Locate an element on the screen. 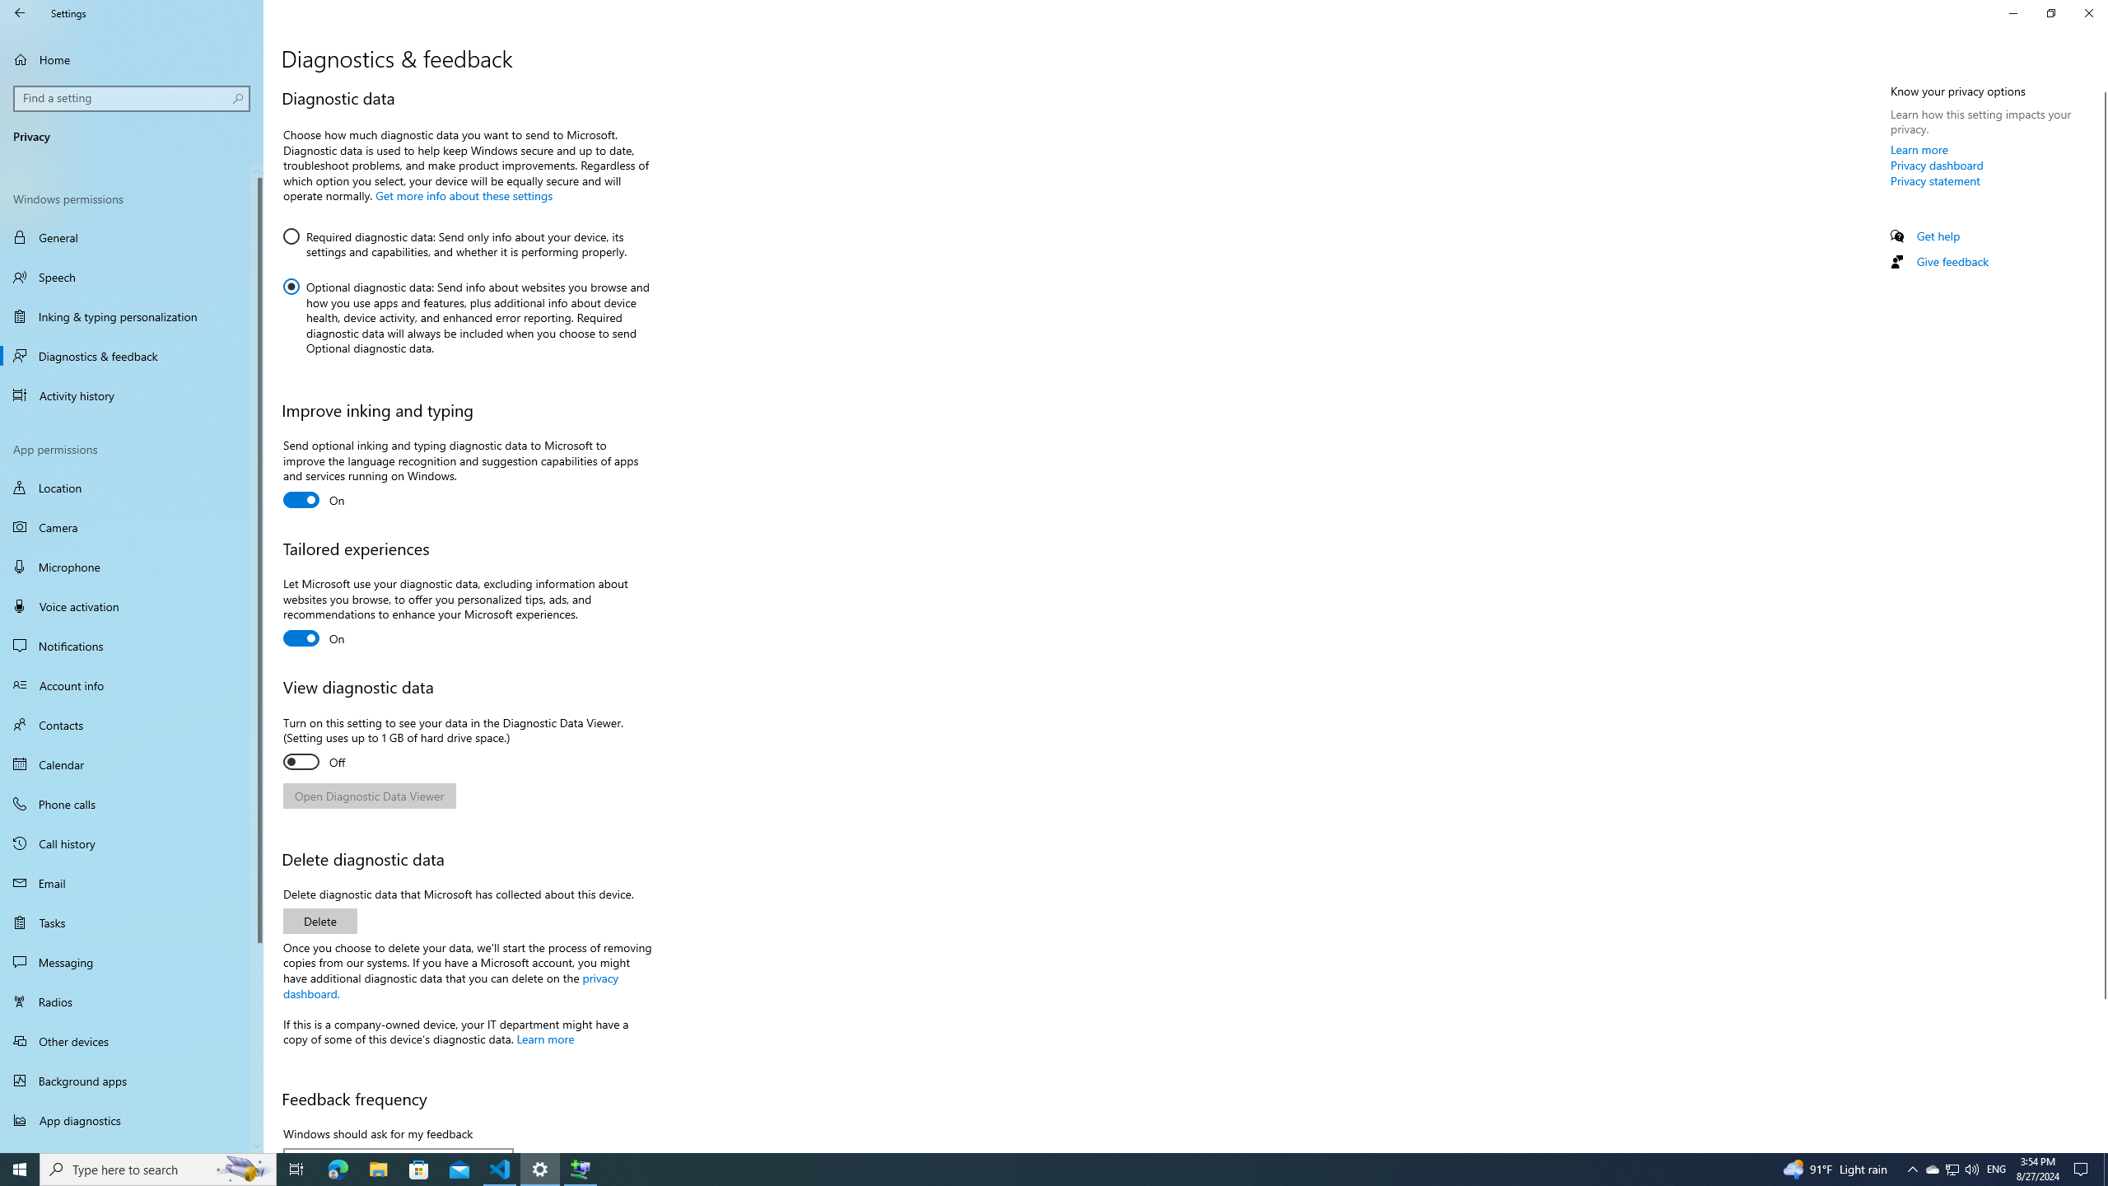  Microsoft Store is located at coordinates (419, 1170).